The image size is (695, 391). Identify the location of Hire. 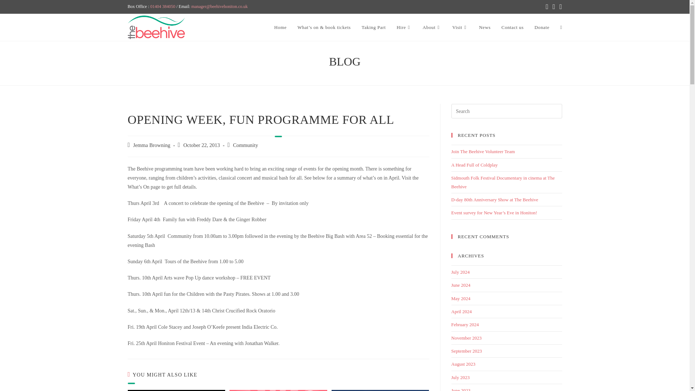
(404, 28).